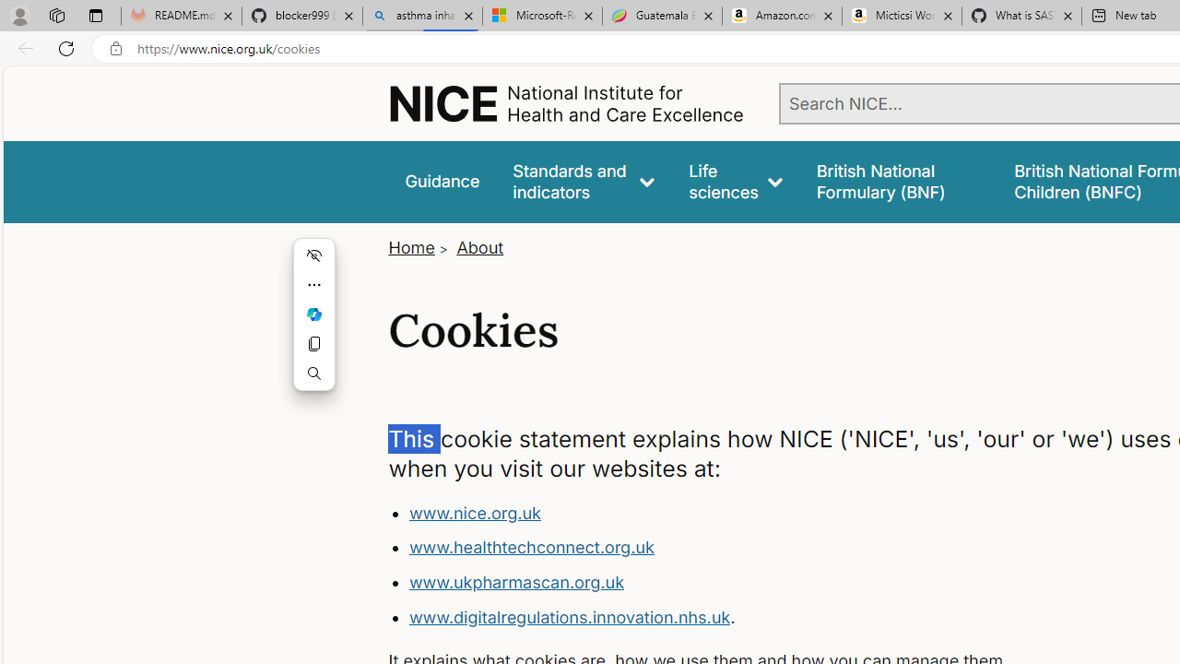 The height and width of the screenshot is (664, 1180). I want to click on false, so click(898, 181).